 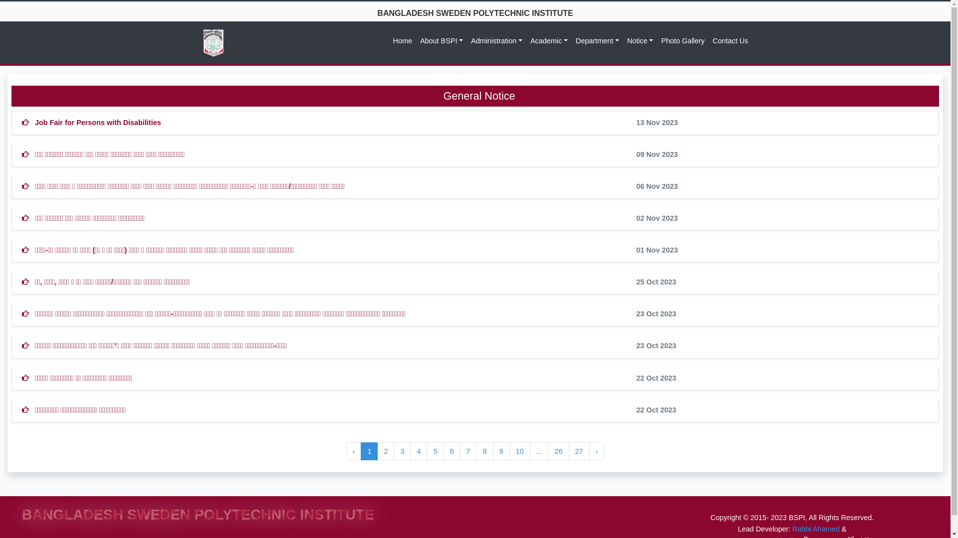 What do you see at coordinates (501, 451) in the screenshot?
I see `9` at bounding box center [501, 451].